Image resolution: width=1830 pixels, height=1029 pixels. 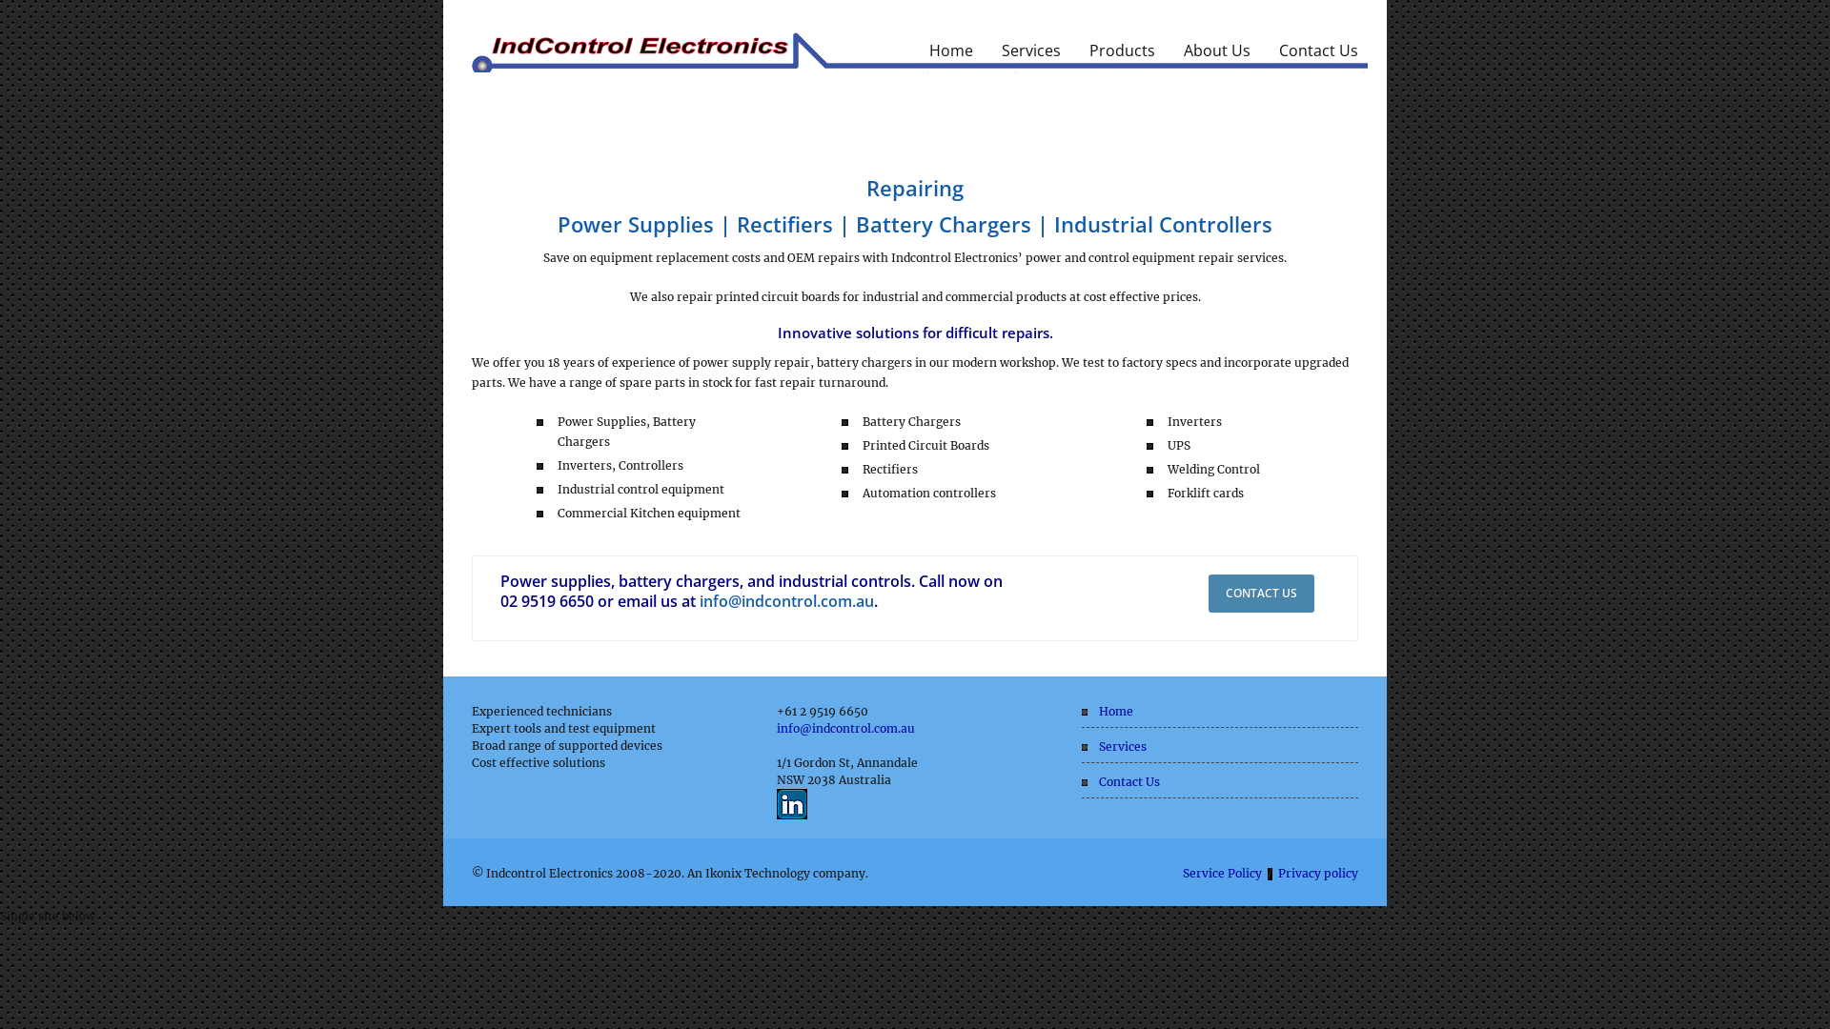 I want to click on info@indcontrol.com.au, so click(x=787, y=601).